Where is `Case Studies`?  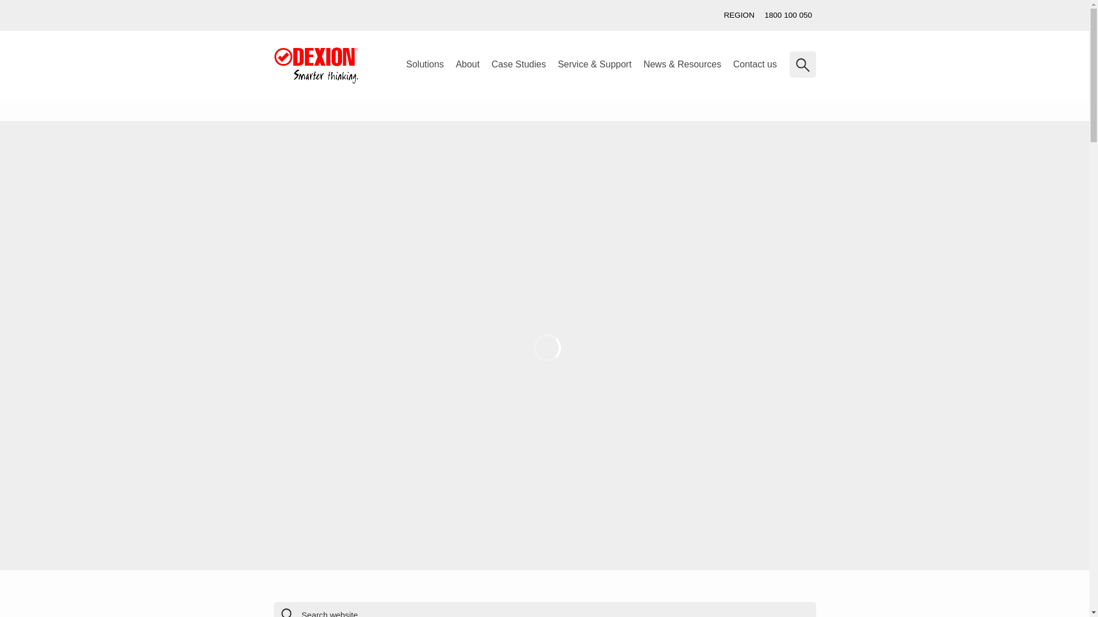 Case Studies is located at coordinates (518, 65).